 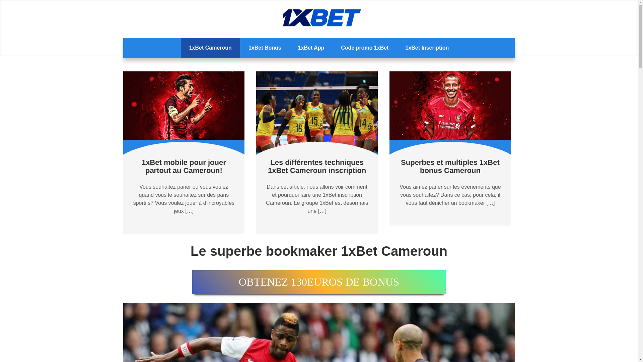 I want to click on Superbes et multiples 1xBet bonus Cameroun, so click(x=450, y=166).